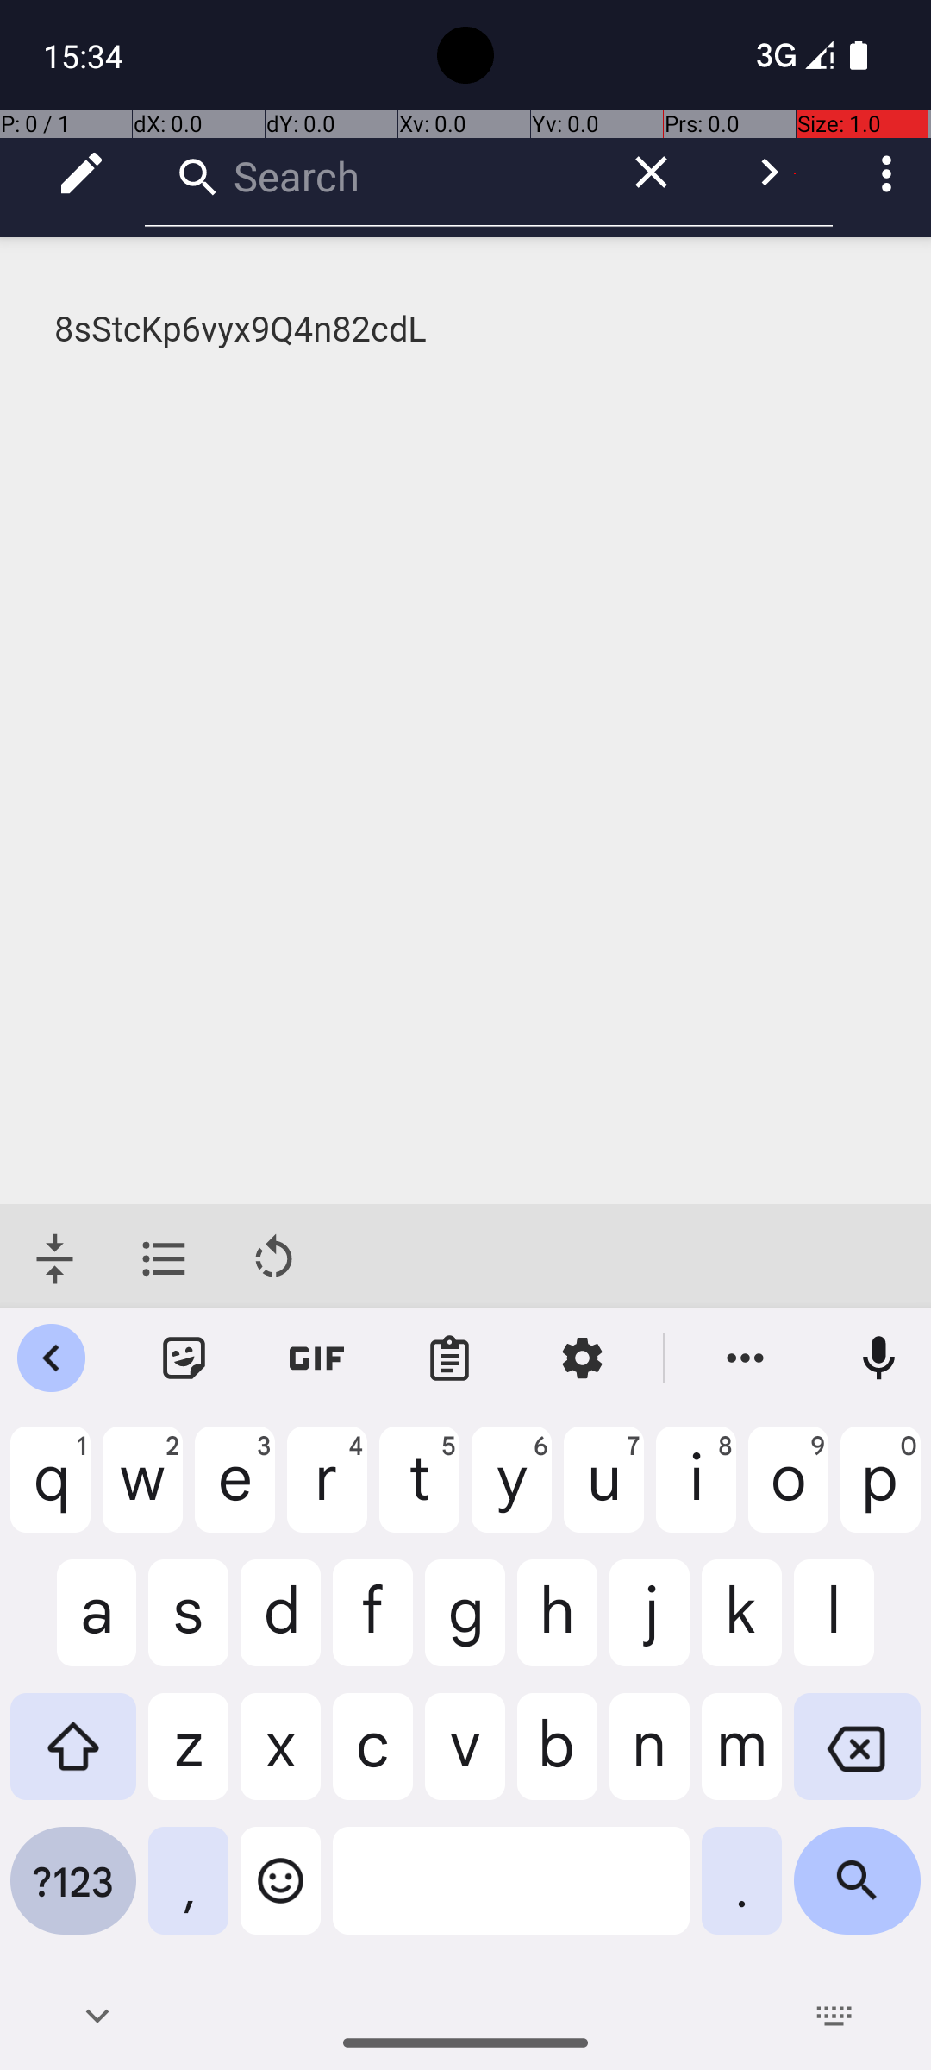  What do you see at coordinates (769, 172) in the screenshot?
I see `Submit query` at bounding box center [769, 172].